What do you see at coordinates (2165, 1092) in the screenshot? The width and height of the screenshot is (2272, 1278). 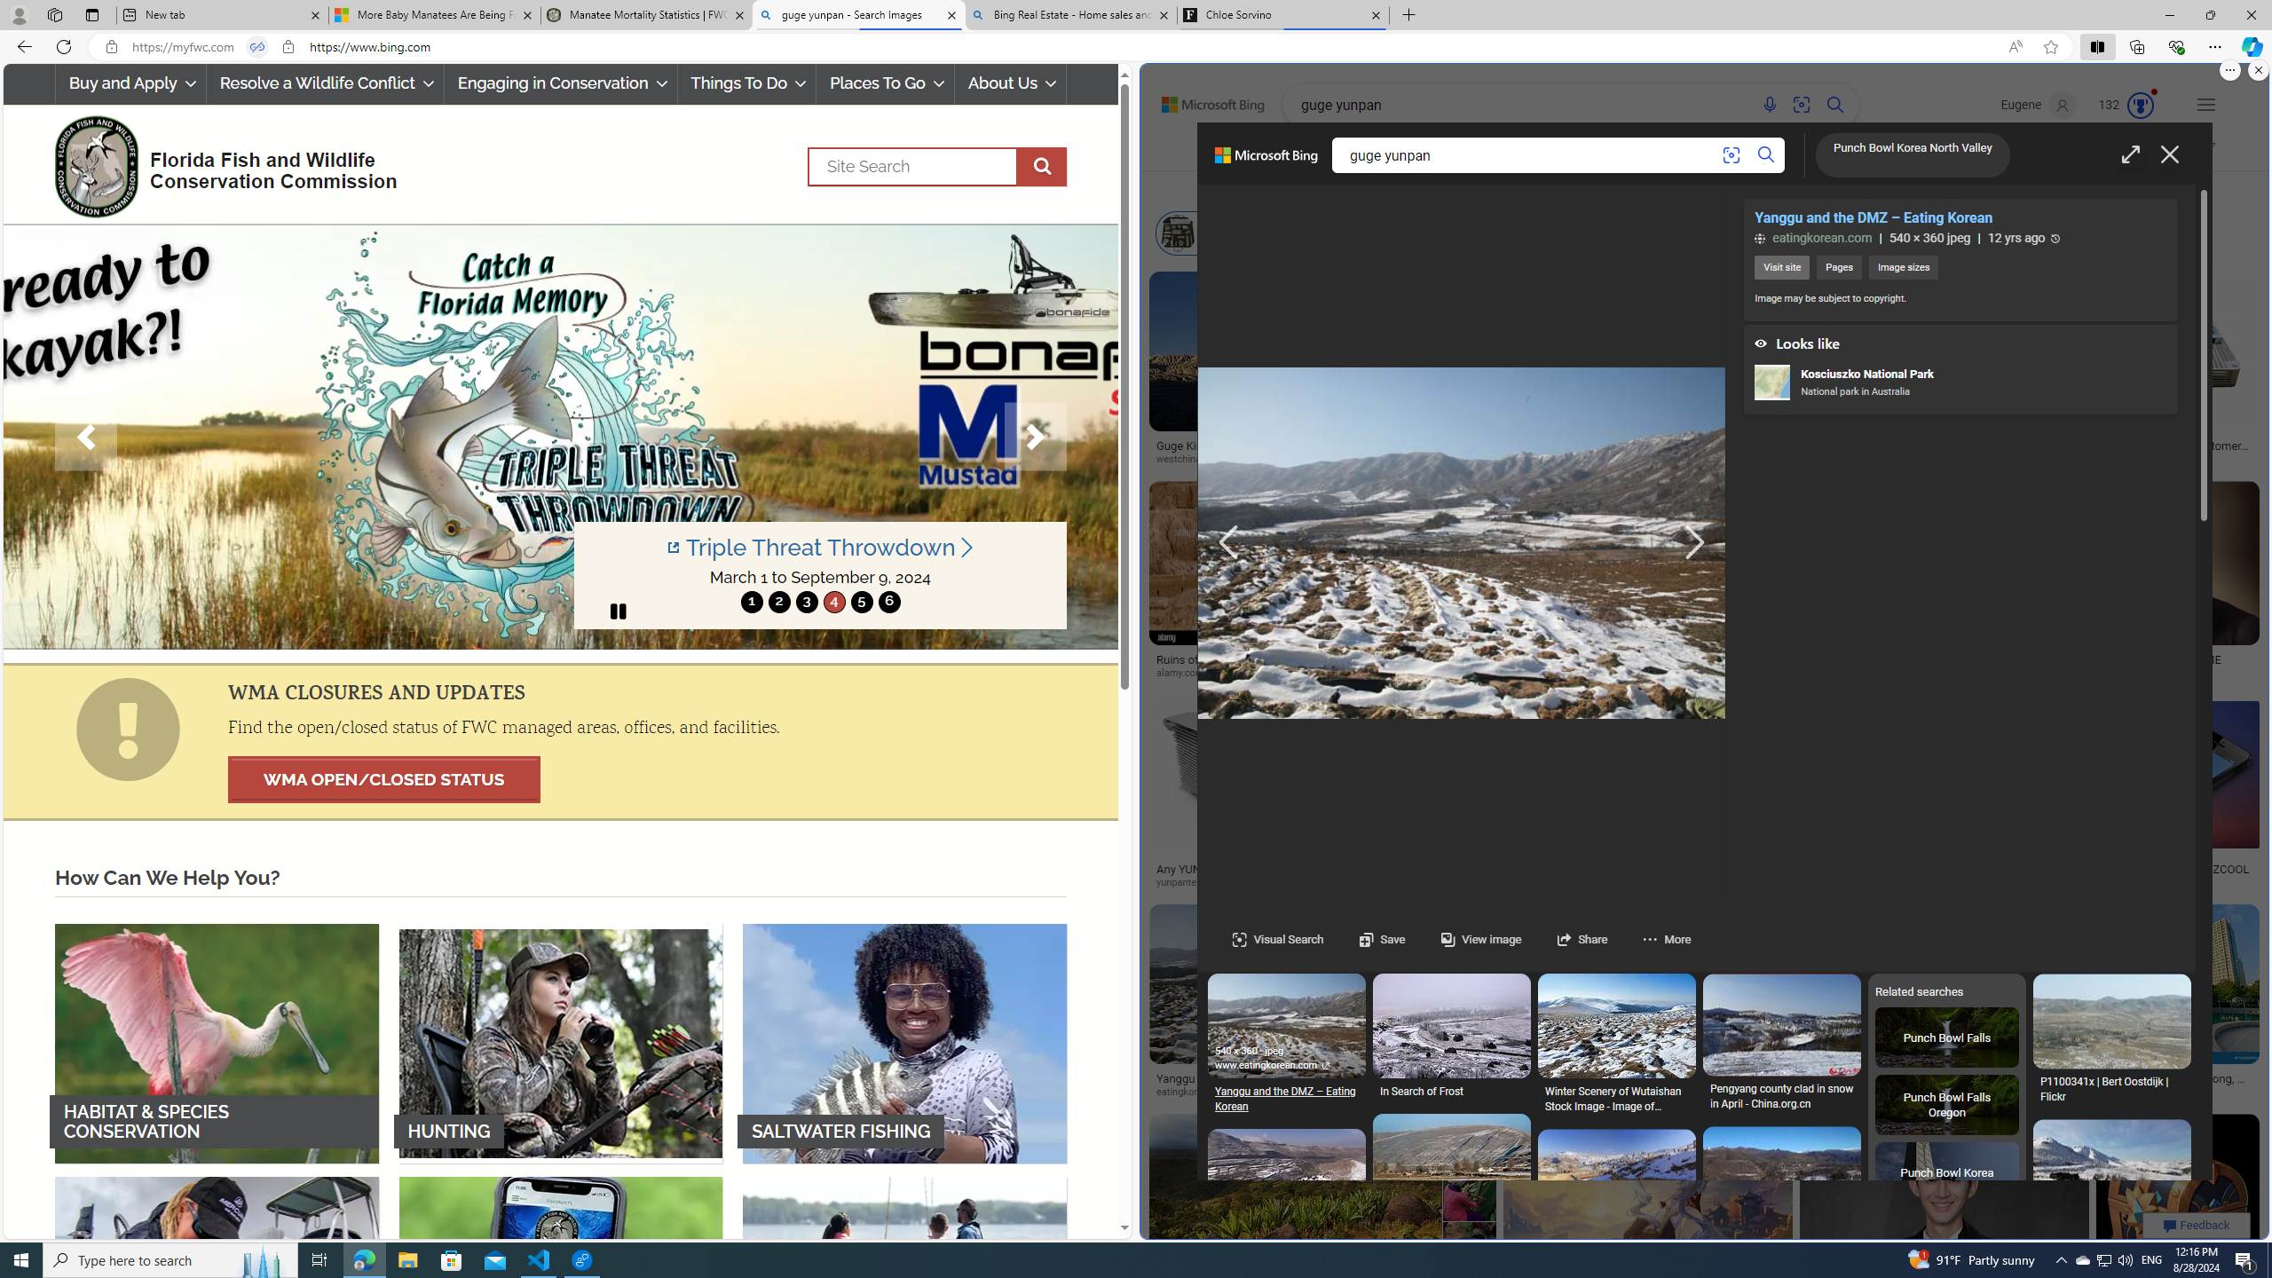 I see `Dreamstime` at bounding box center [2165, 1092].